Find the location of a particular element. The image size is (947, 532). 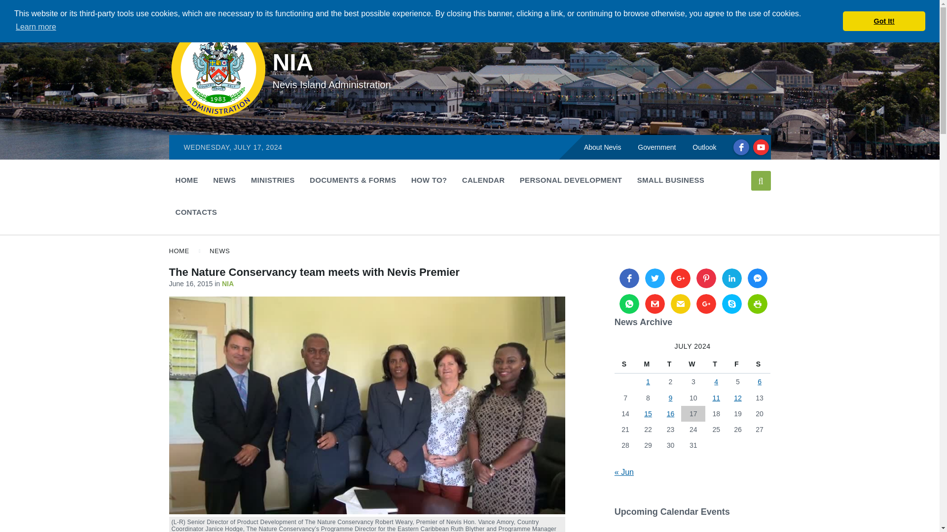

Friday is located at coordinates (738, 365).